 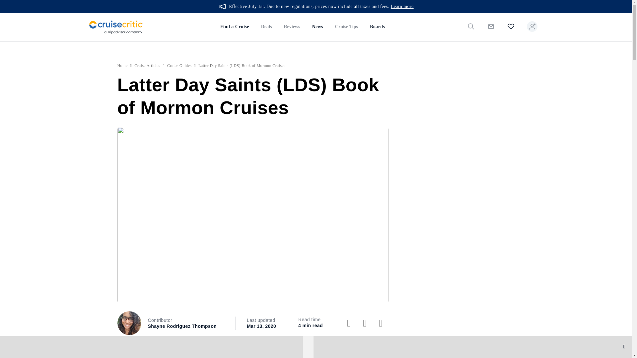 What do you see at coordinates (147, 66) in the screenshot?
I see `Cruise Articles` at bounding box center [147, 66].